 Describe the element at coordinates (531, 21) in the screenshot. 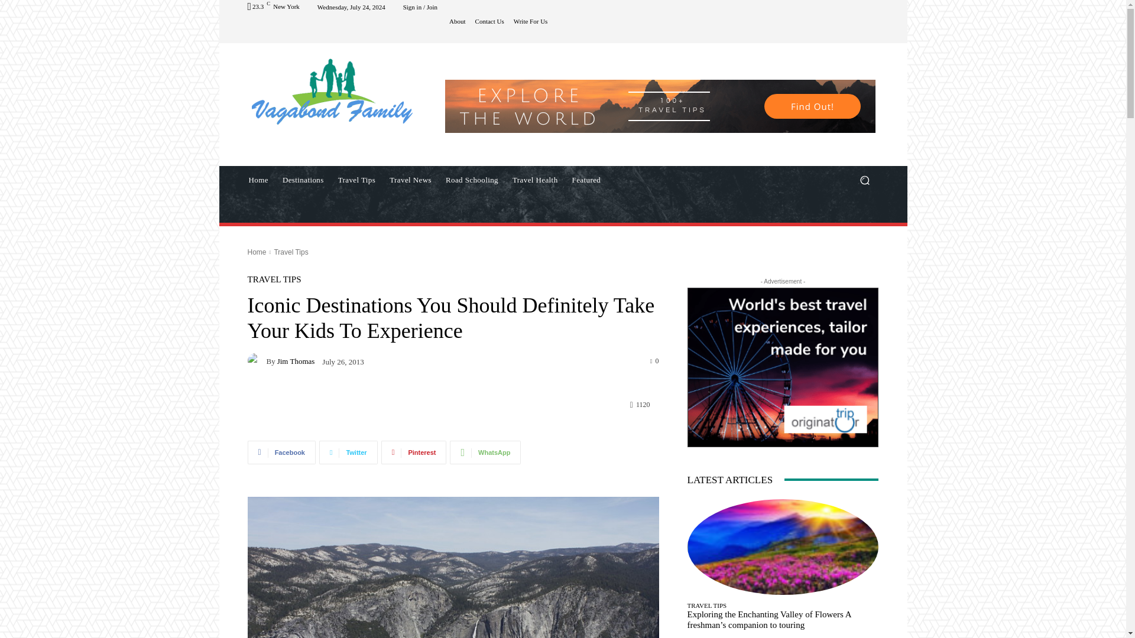

I see `Write For Us` at that location.